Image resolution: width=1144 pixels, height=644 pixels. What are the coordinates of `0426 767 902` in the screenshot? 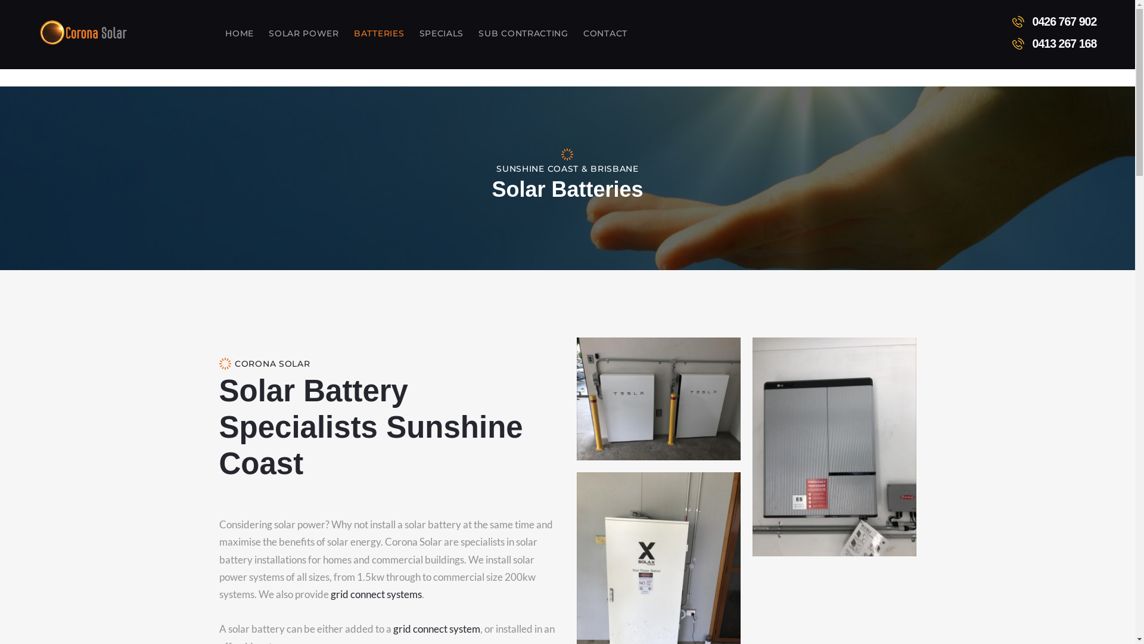 It's located at (1050, 21).